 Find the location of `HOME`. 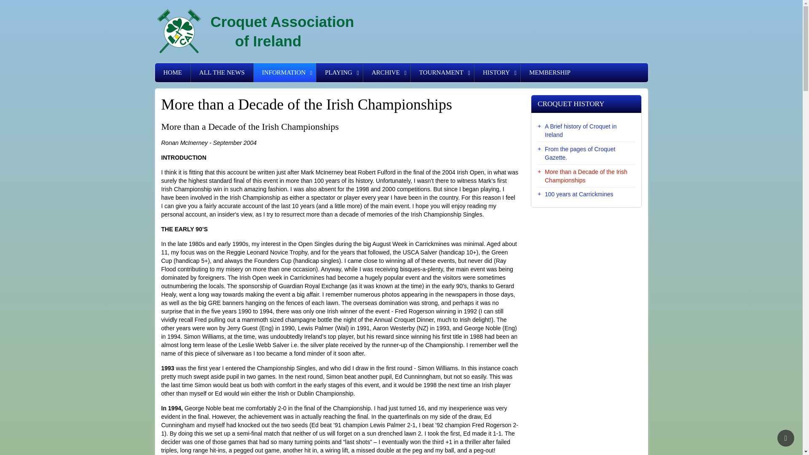

HOME is located at coordinates (173, 72).